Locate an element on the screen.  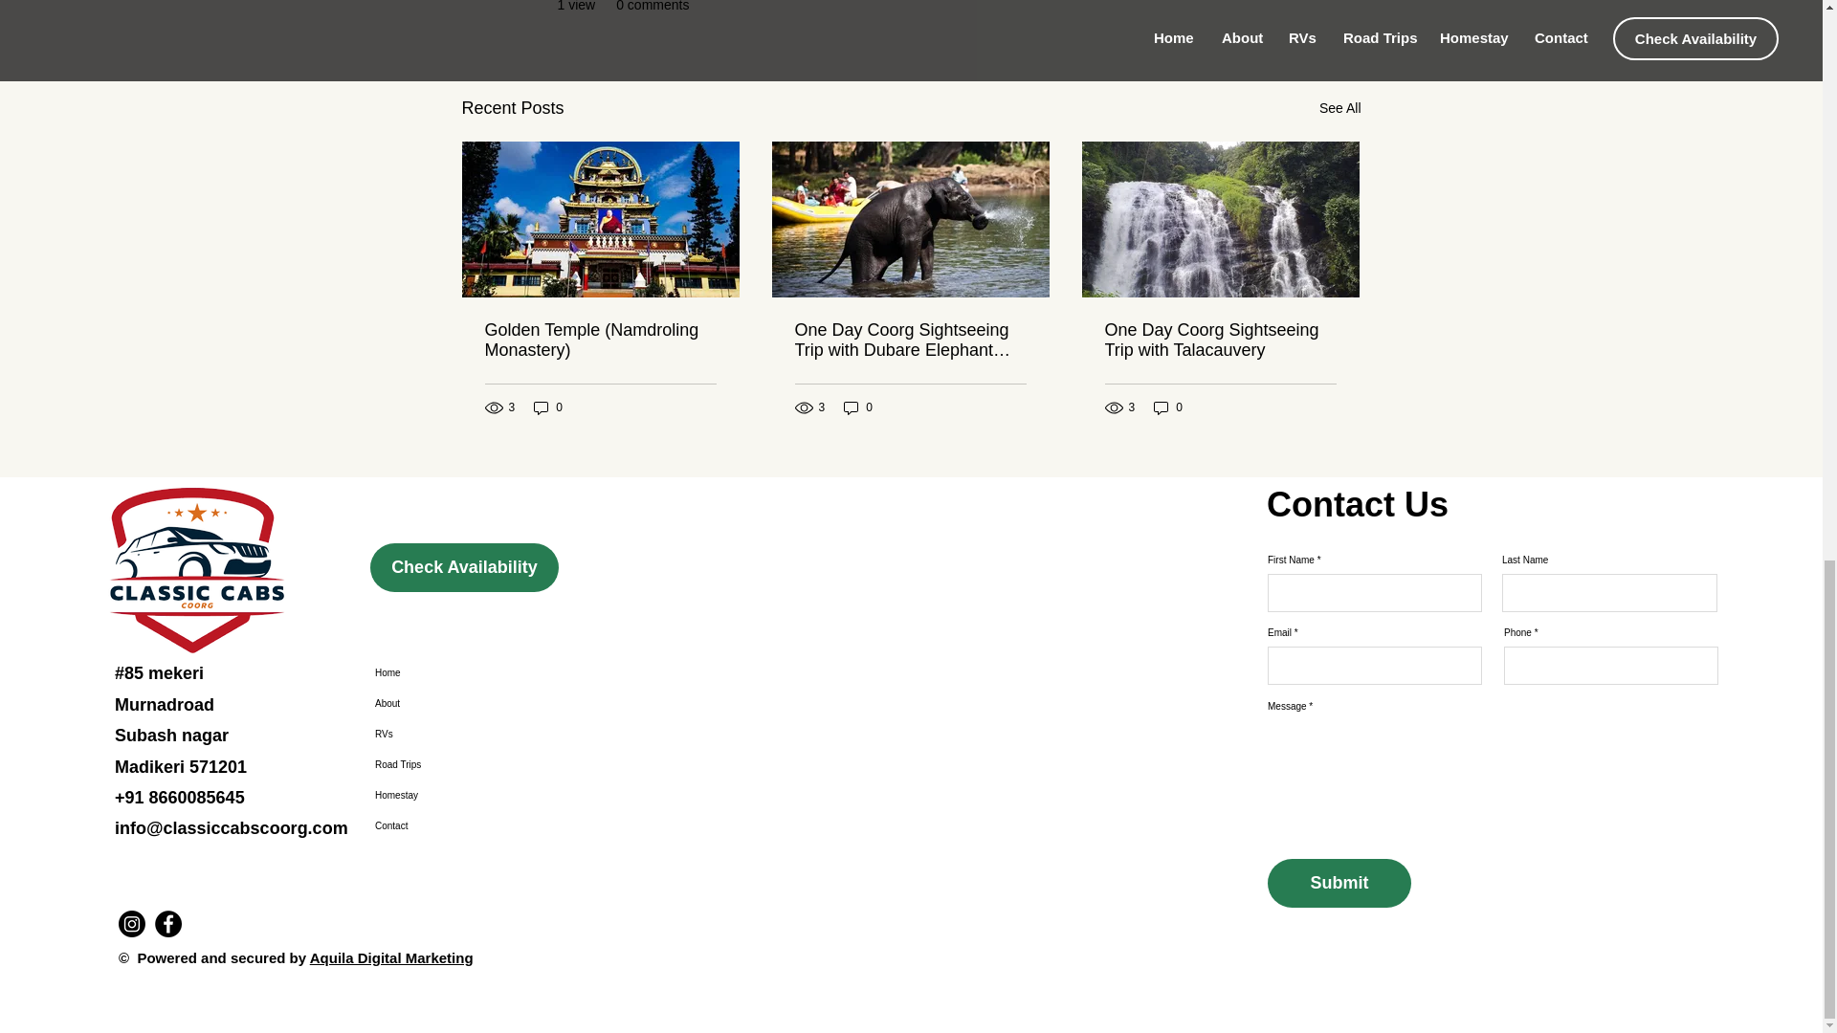
Homestay is located at coordinates (461, 796).